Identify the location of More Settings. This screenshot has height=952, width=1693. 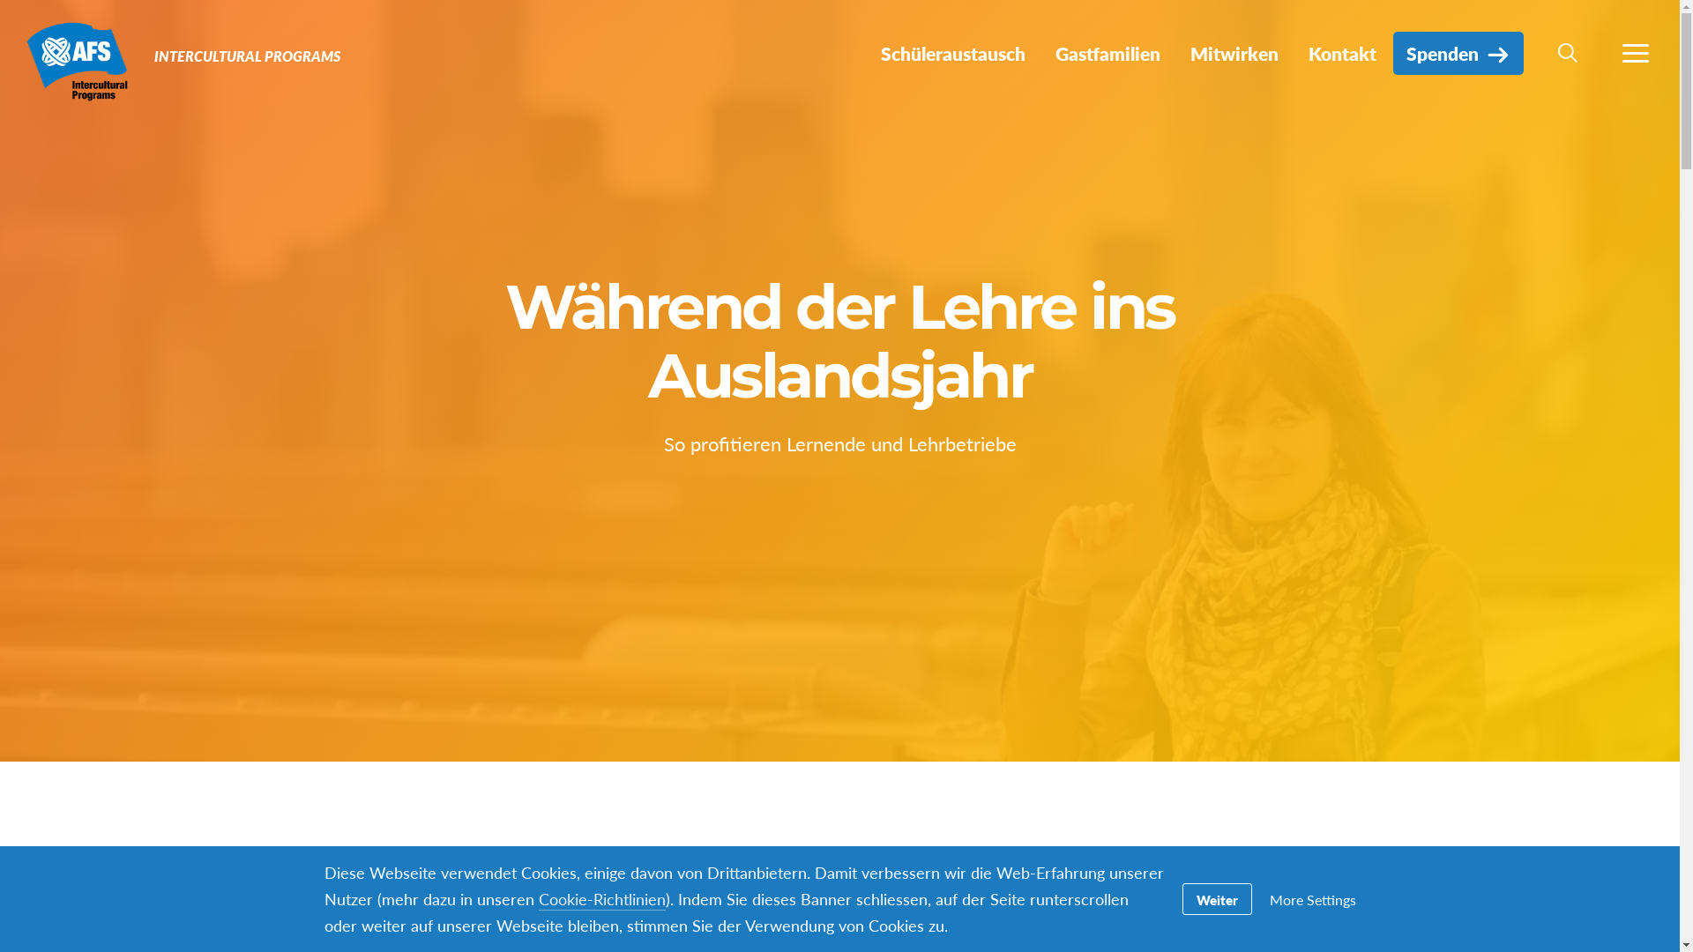
(1313, 899).